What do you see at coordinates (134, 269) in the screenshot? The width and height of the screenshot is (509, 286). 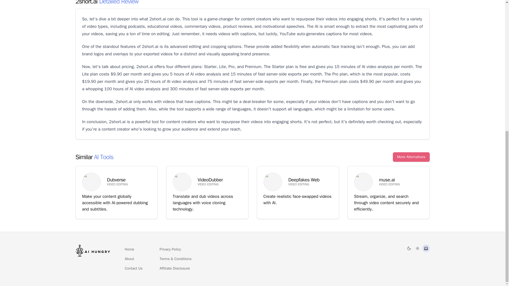 I see `Contact Us` at bounding box center [134, 269].